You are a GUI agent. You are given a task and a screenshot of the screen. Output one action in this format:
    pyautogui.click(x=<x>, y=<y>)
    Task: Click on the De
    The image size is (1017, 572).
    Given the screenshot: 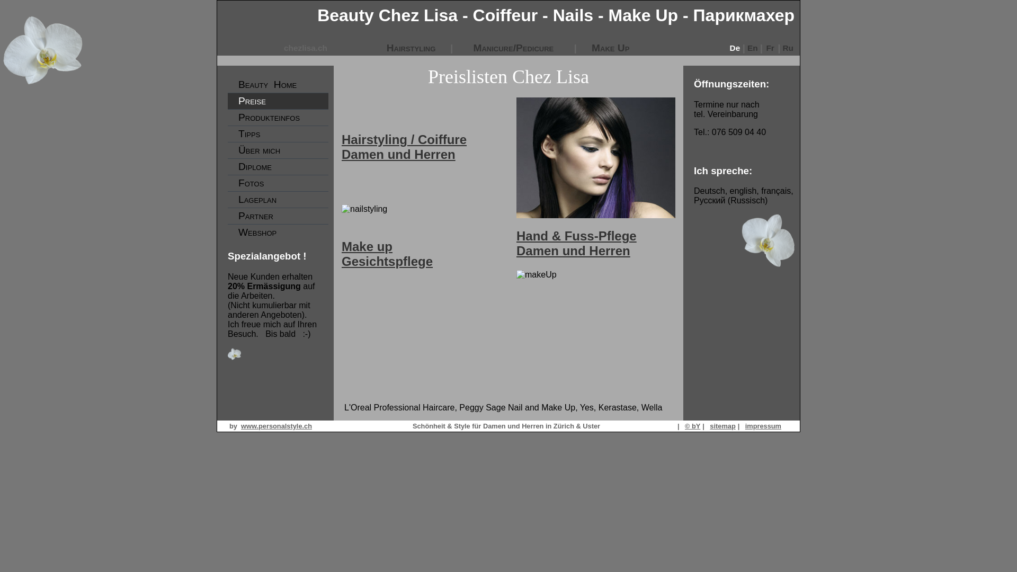 What is the action you would take?
    pyautogui.click(x=735, y=48)
    